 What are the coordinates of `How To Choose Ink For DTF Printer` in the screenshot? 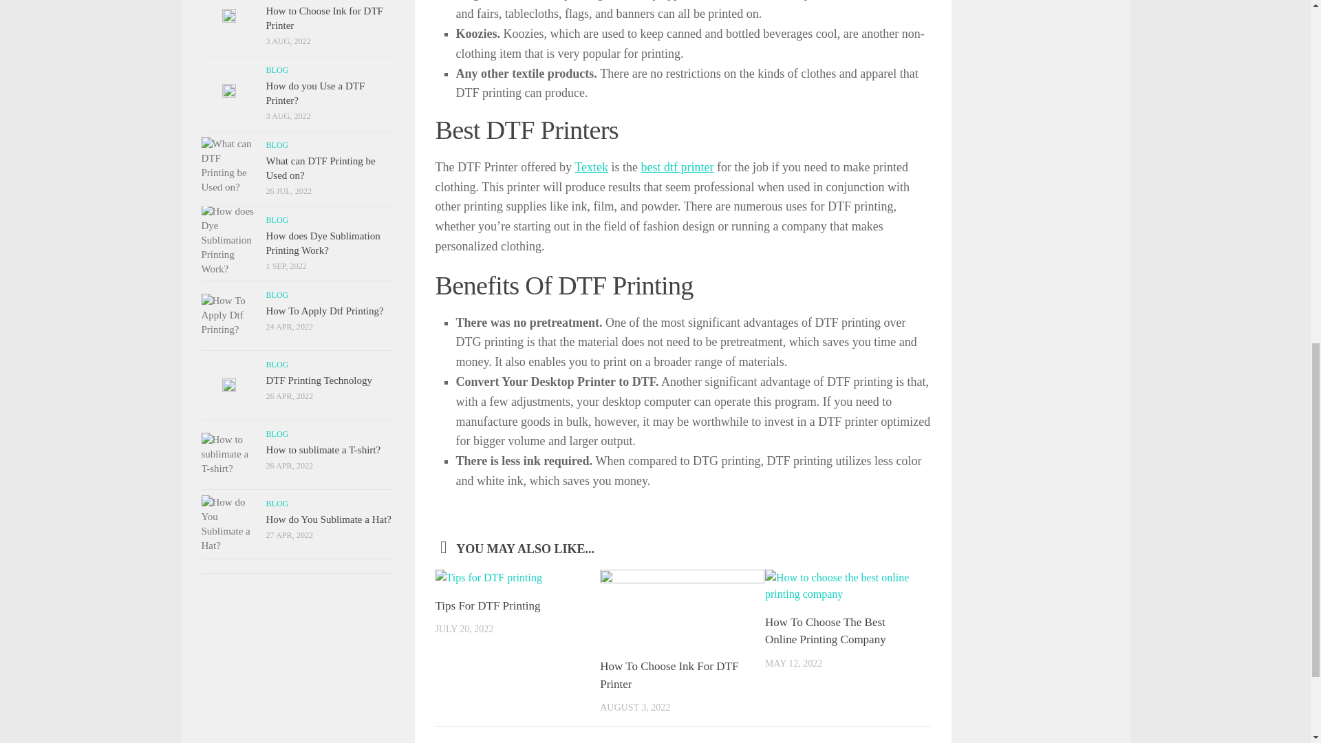 It's located at (669, 676).